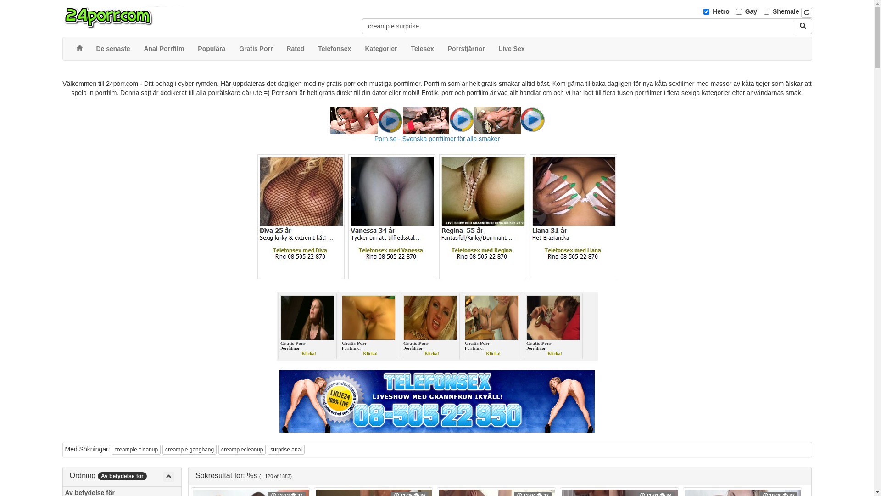  What do you see at coordinates (136, 450) in the screenshot?
I see `creampie cleanup` at bounding box center [136, 450].